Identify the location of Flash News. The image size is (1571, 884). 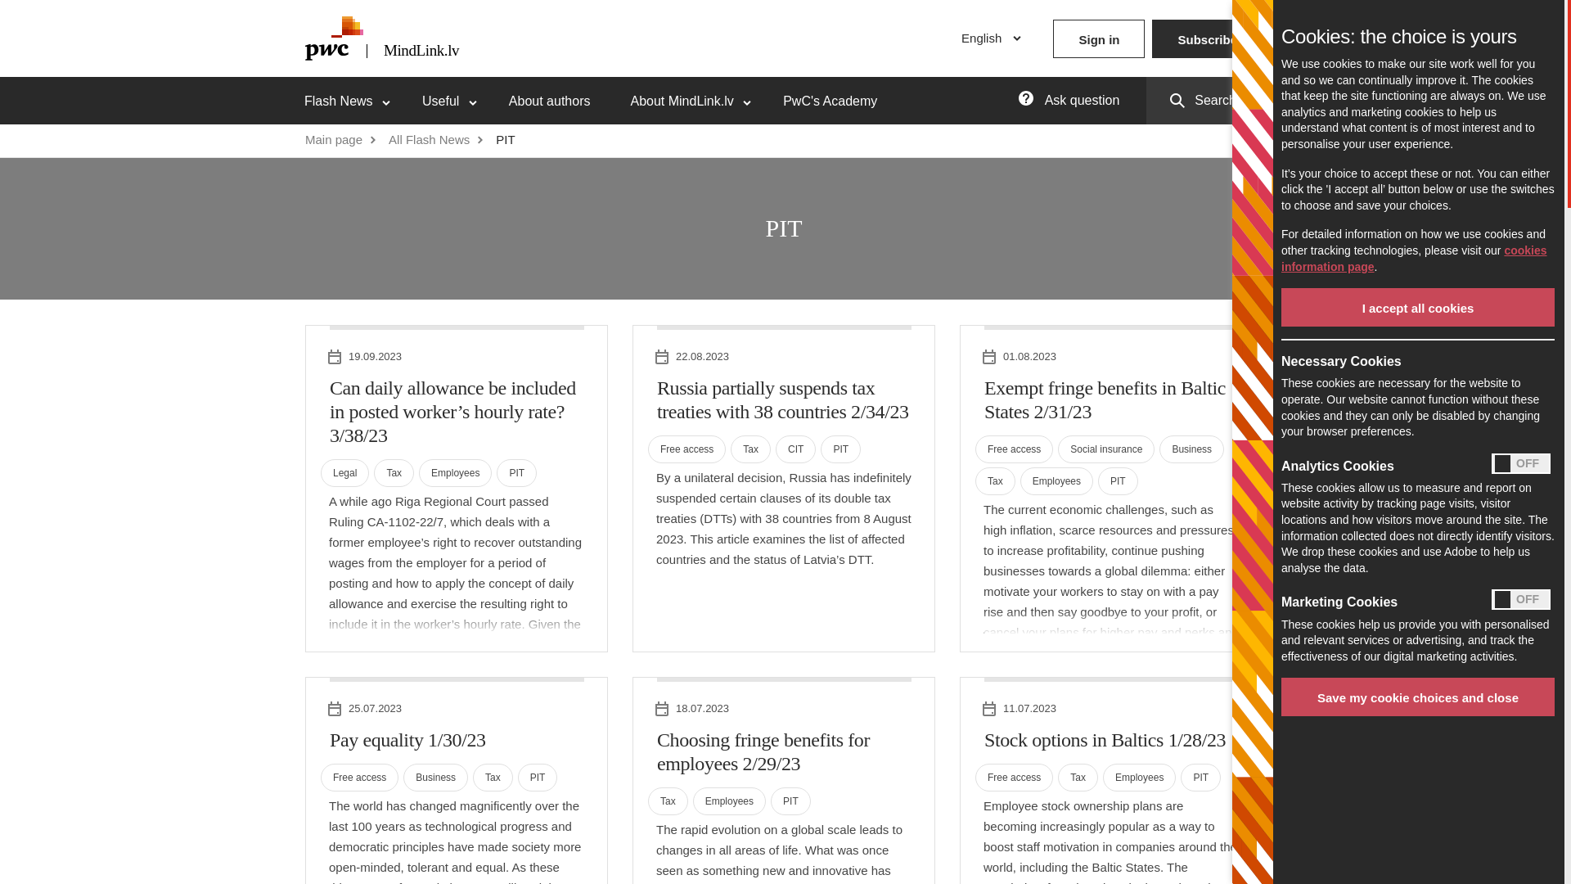
(357, 101).